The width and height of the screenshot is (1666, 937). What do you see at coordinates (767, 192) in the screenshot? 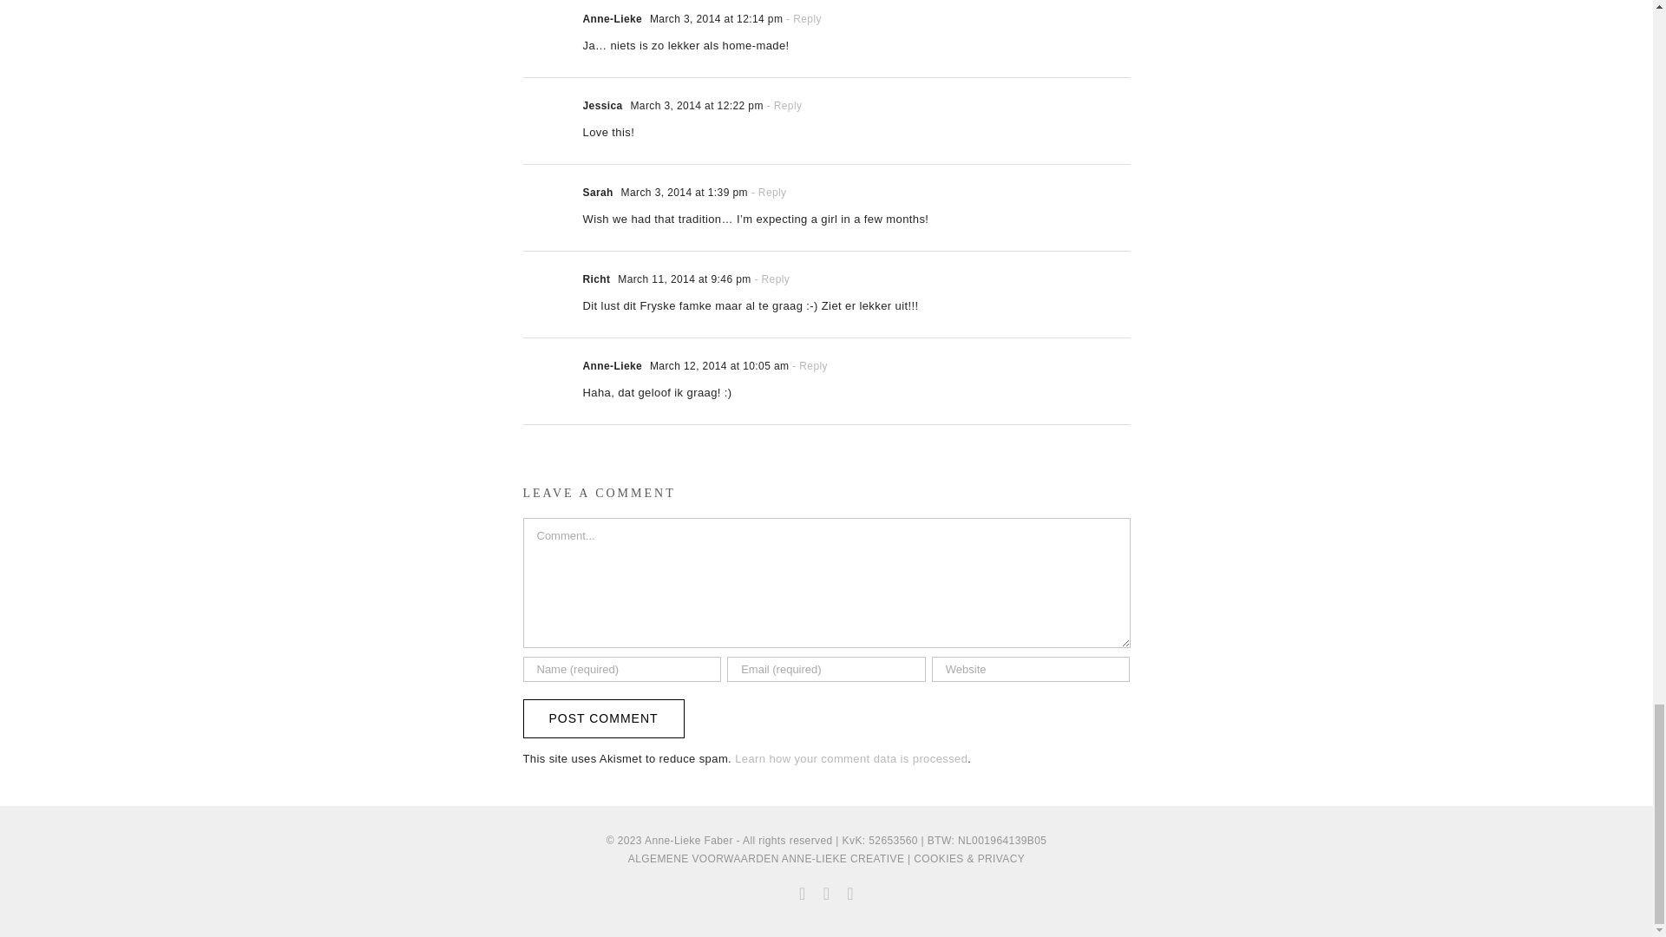
I see `- Reply` at bounding box center [767, 192].